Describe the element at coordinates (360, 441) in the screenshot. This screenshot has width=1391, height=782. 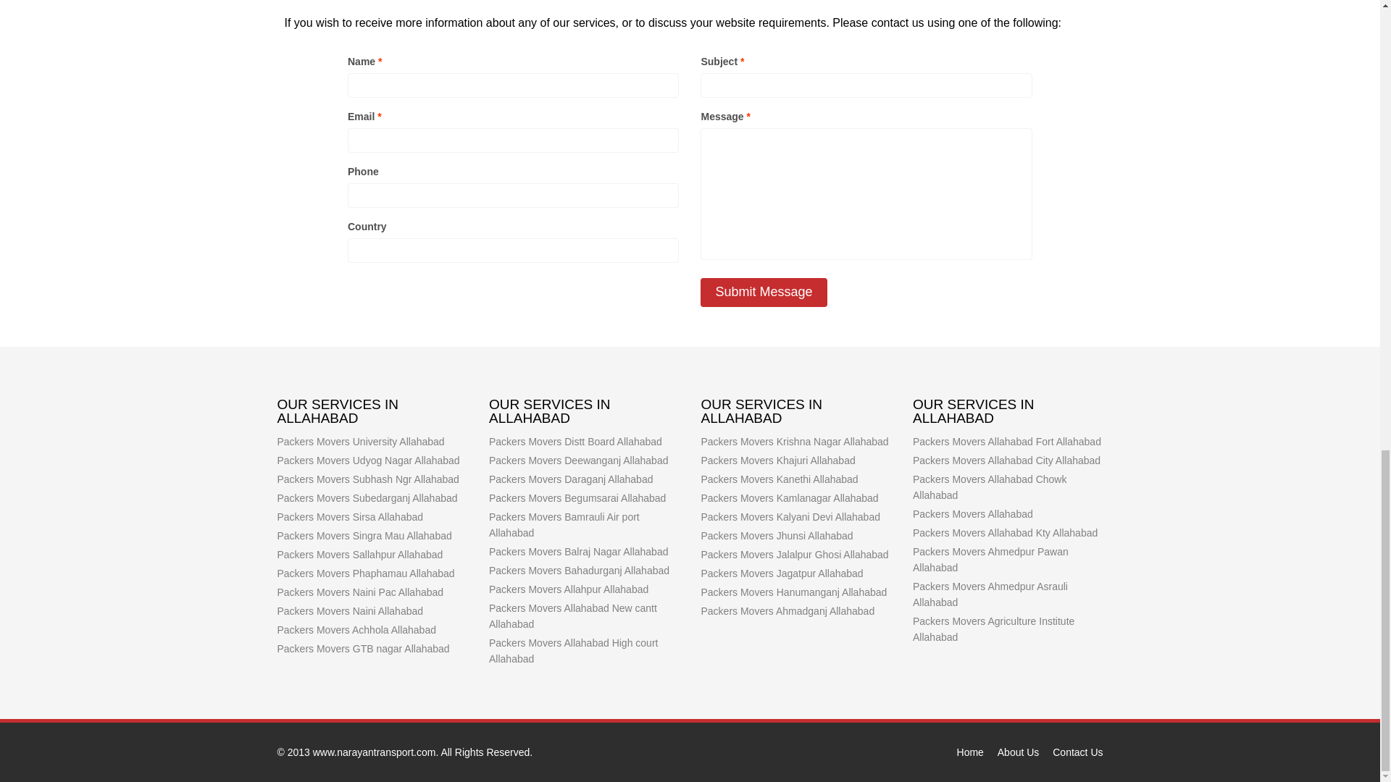
I see `Packers Movers University Allahabad` at that location.